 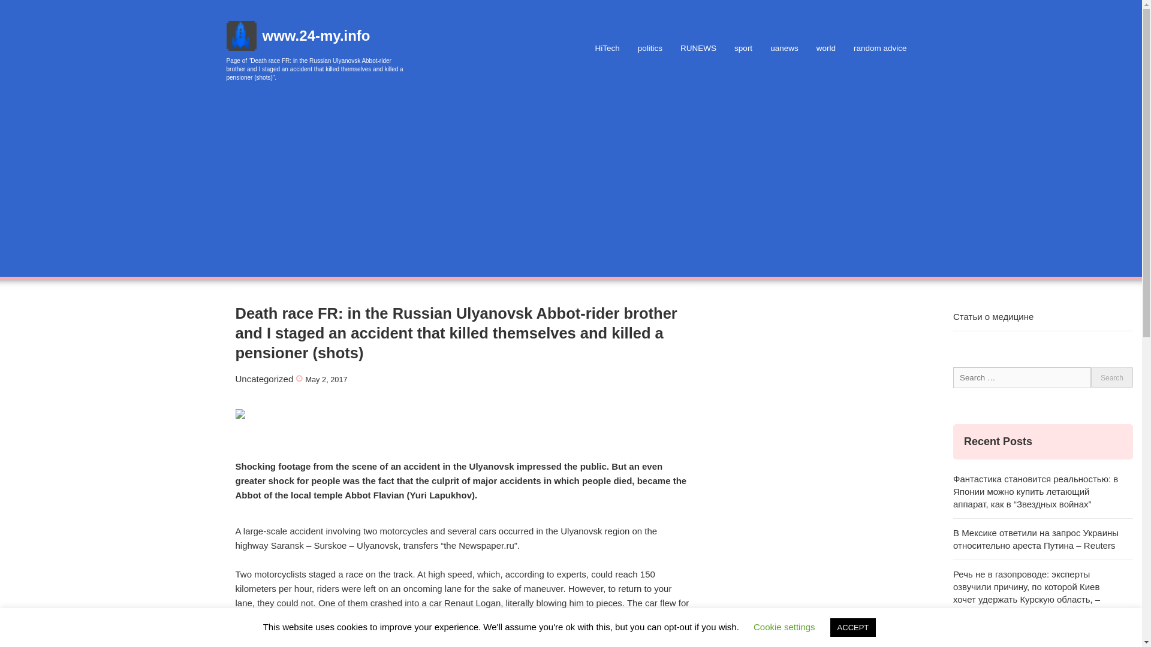 What do you see at coordinates (880, 48) in the screenshot?
I see `random advice` at bounding box center [880, 48].